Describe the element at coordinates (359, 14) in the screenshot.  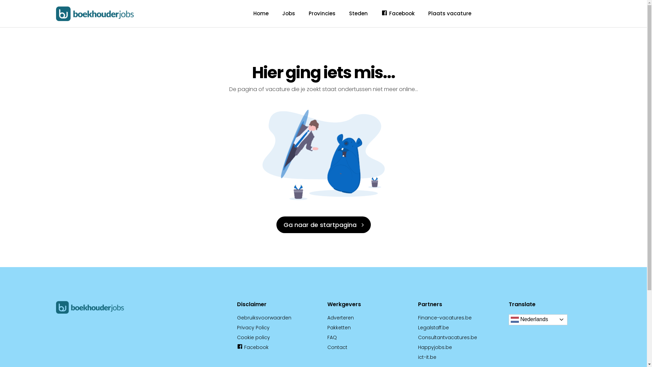
I see `Steden` at that location.